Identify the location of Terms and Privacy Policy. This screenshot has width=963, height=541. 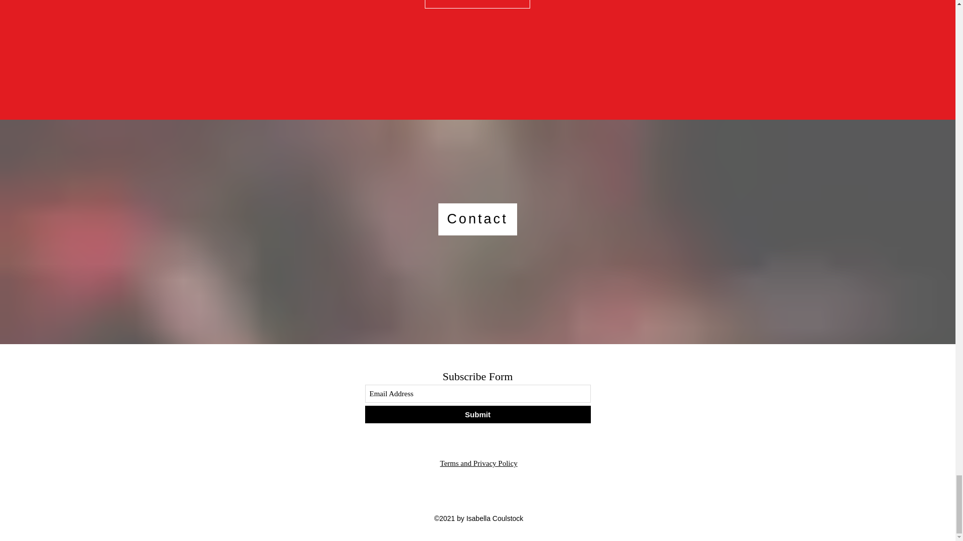
(478, 463).